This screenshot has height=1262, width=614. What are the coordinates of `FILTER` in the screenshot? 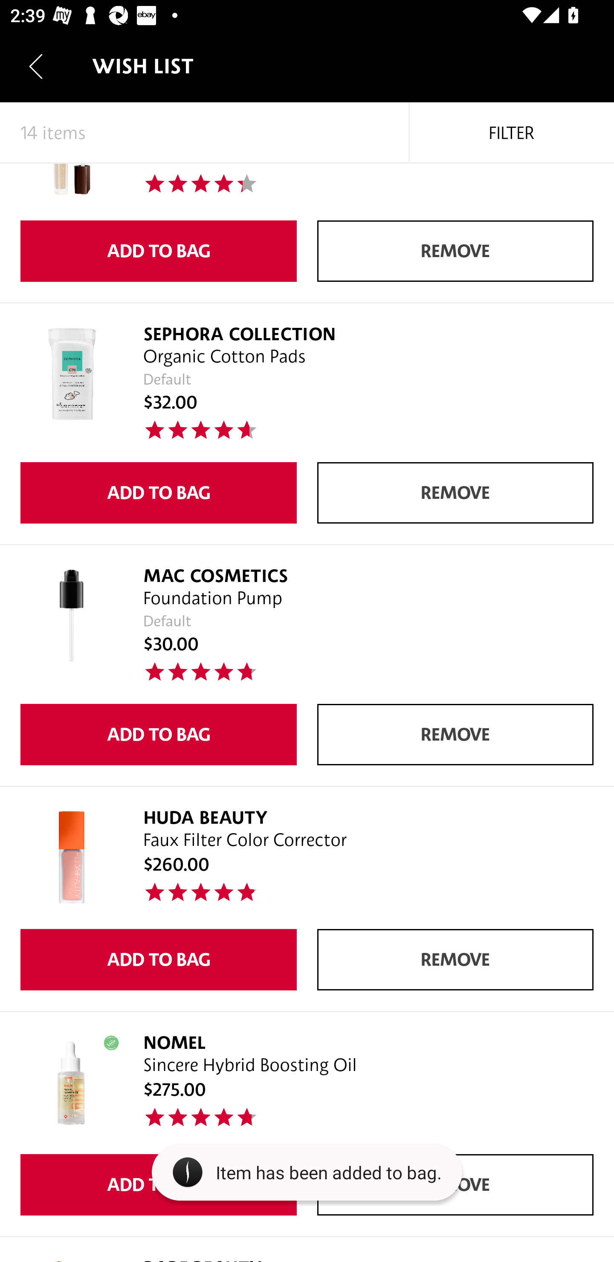 It's located at (512, 133).